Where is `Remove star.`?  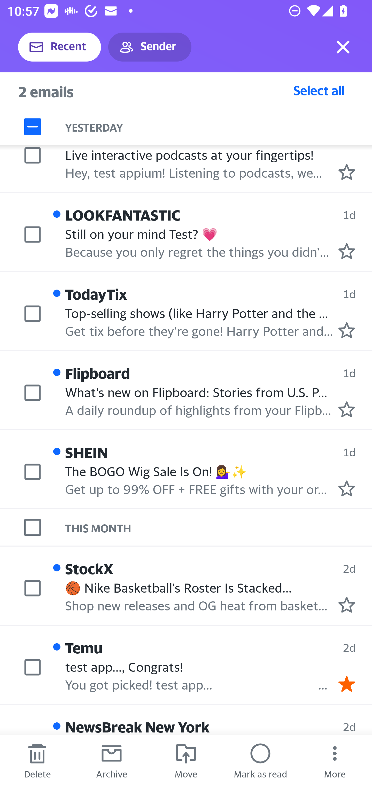
Remove star. is located at coordinates (347, 684).